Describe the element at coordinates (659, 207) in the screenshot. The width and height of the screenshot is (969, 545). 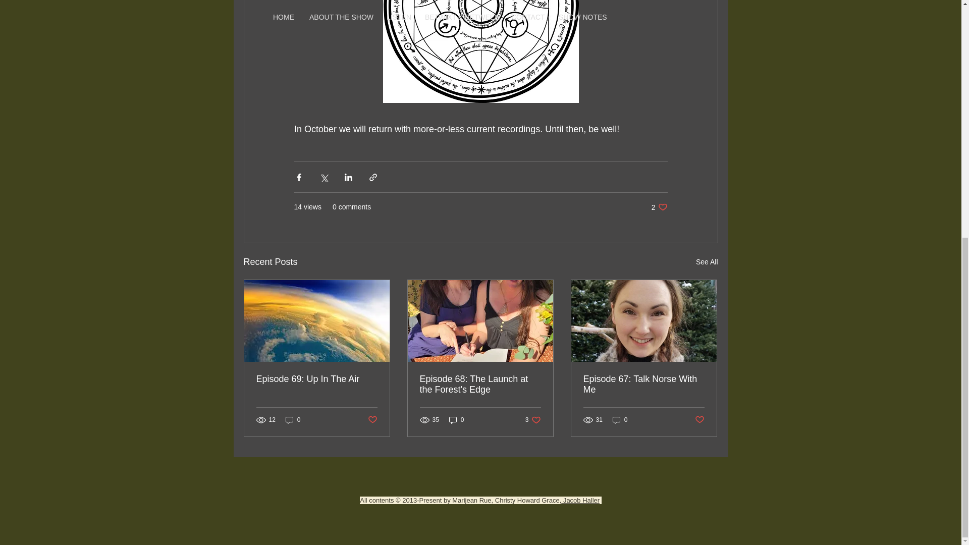
I see `0` at that location.